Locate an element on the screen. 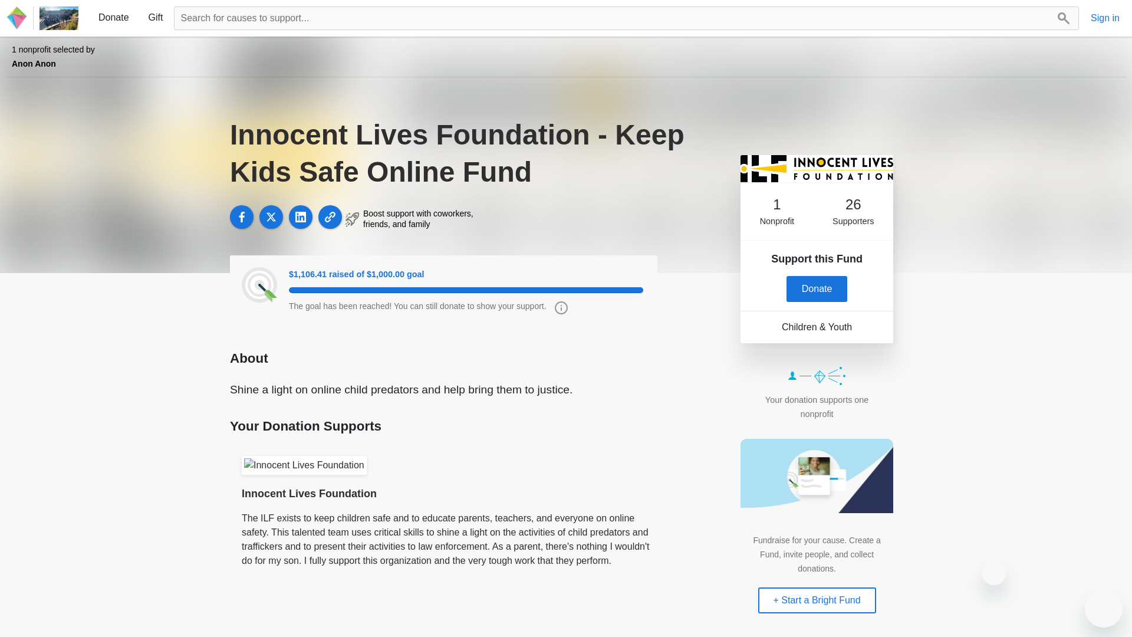  Icon - information Created with Sketch. is located at coordinates (557, 311).